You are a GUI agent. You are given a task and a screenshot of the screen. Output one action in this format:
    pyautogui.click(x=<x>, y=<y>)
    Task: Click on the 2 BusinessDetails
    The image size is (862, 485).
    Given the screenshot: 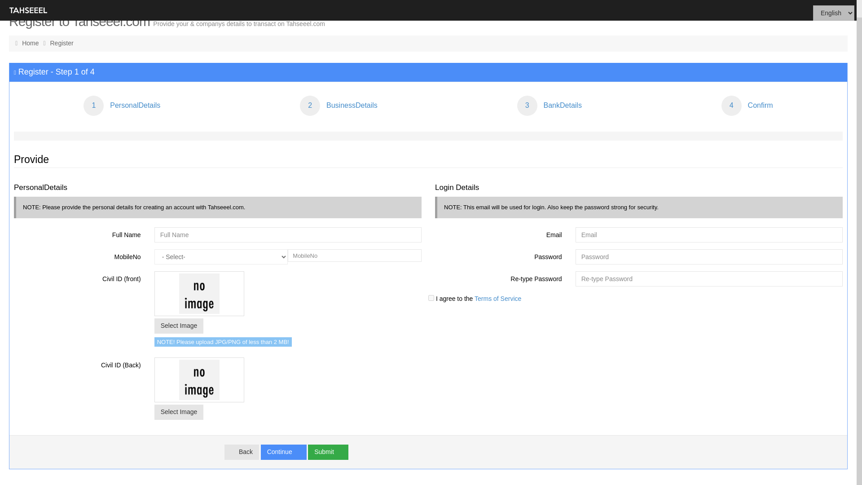 What is the action you would take?
    pyautogui.click(x=339, y=106)
    